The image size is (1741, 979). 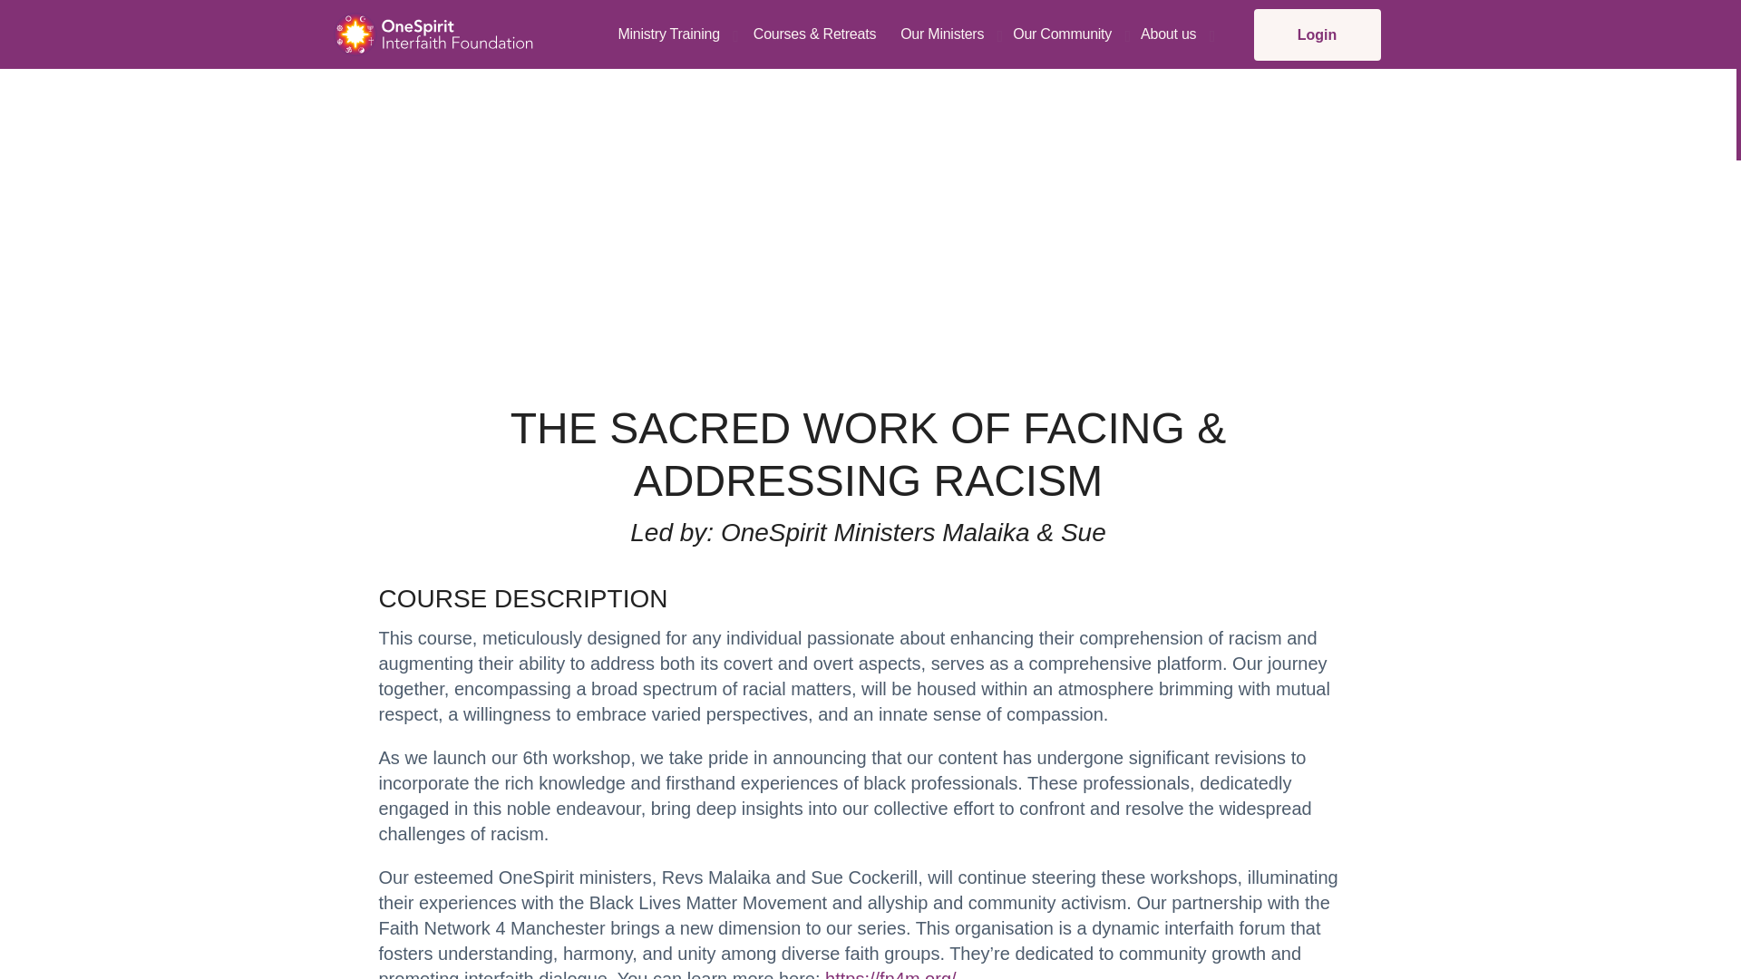 What do you see at coordinates (941, 34) in the screenshot?
I see `Our Ministers` at bounding box center [941, 34].